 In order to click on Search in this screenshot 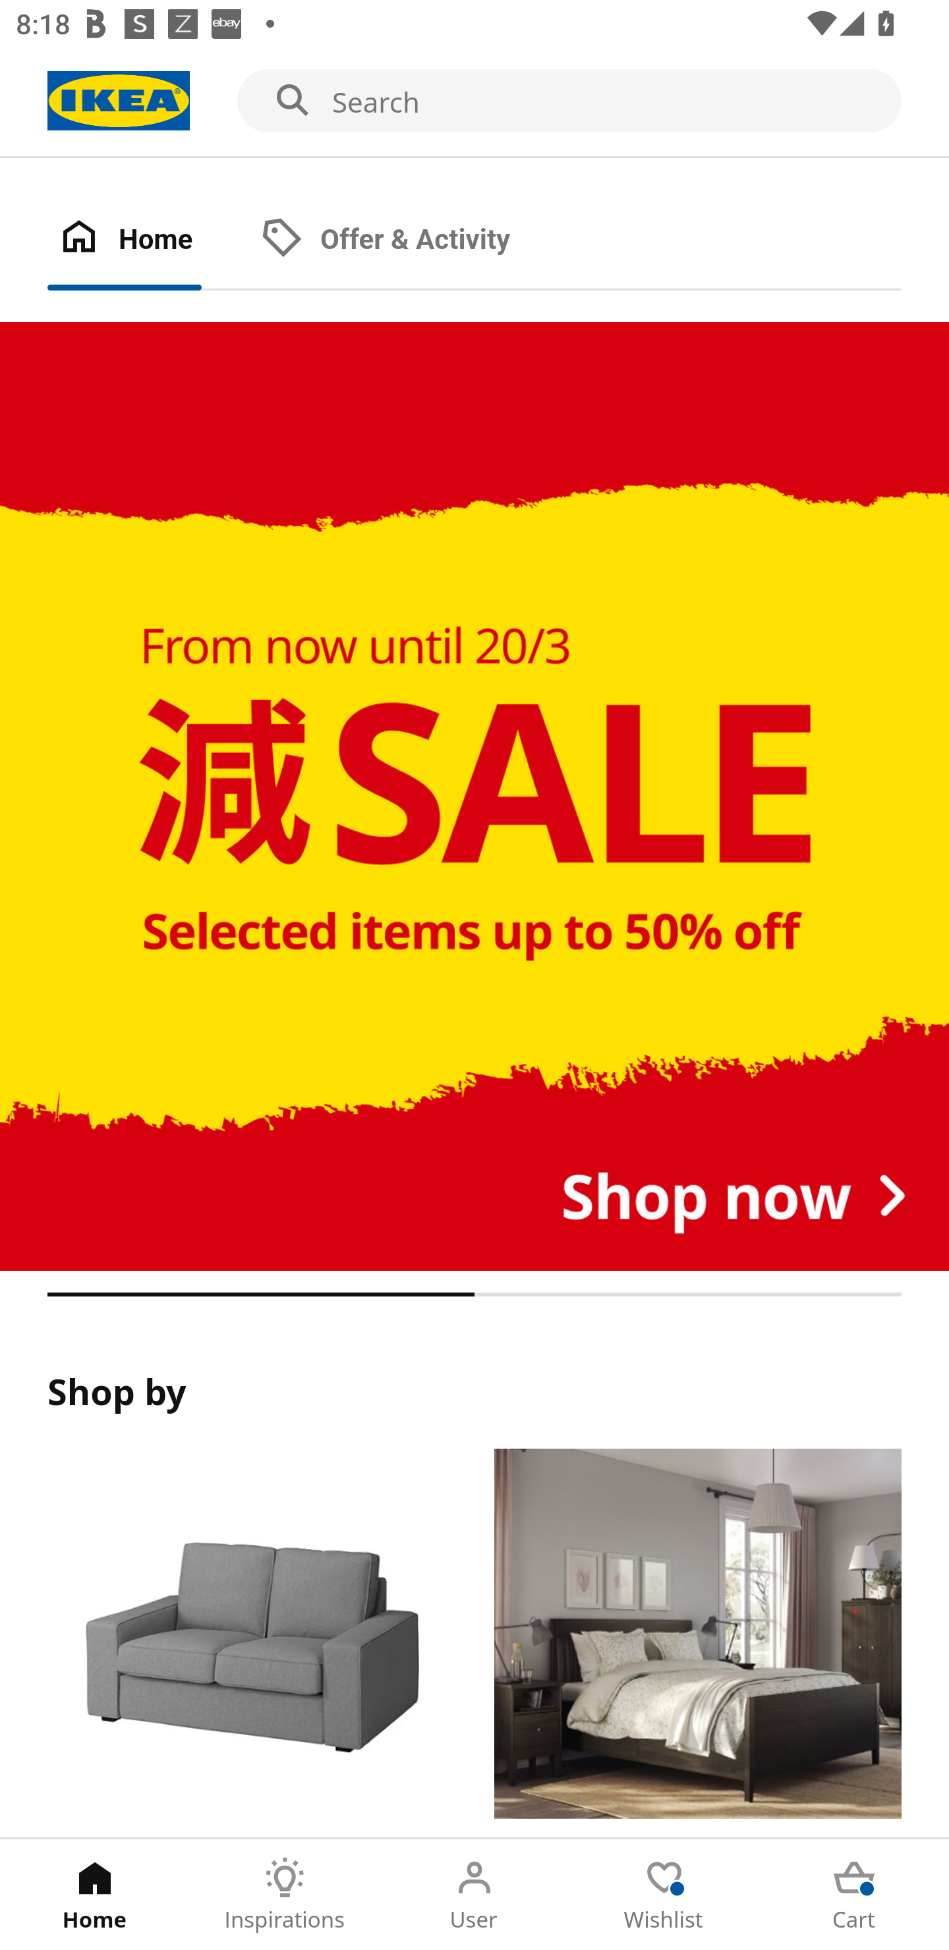, I will do `click(474, 101)`.